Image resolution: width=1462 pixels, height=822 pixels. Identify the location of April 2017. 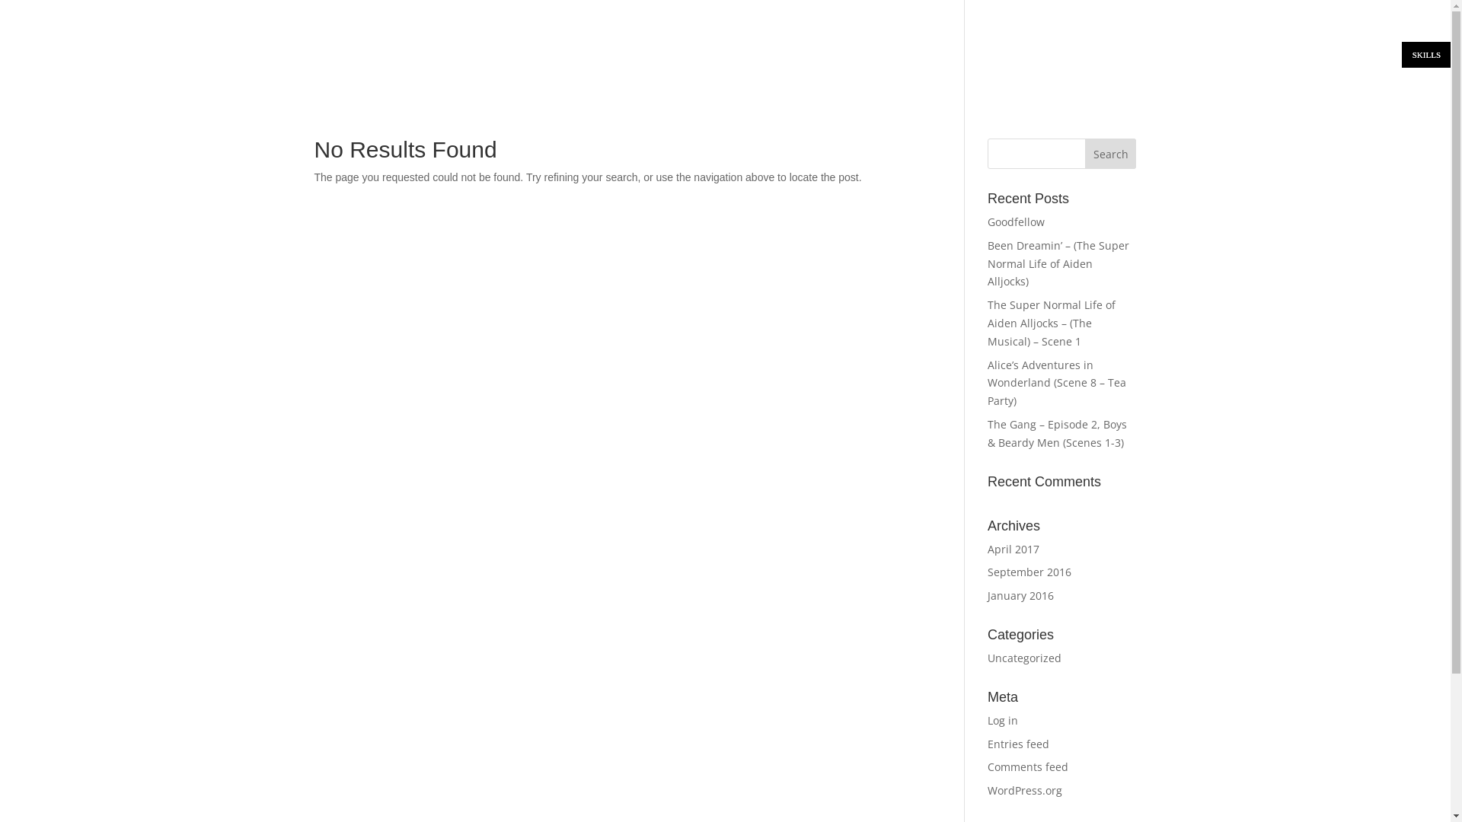
(1014, 550).